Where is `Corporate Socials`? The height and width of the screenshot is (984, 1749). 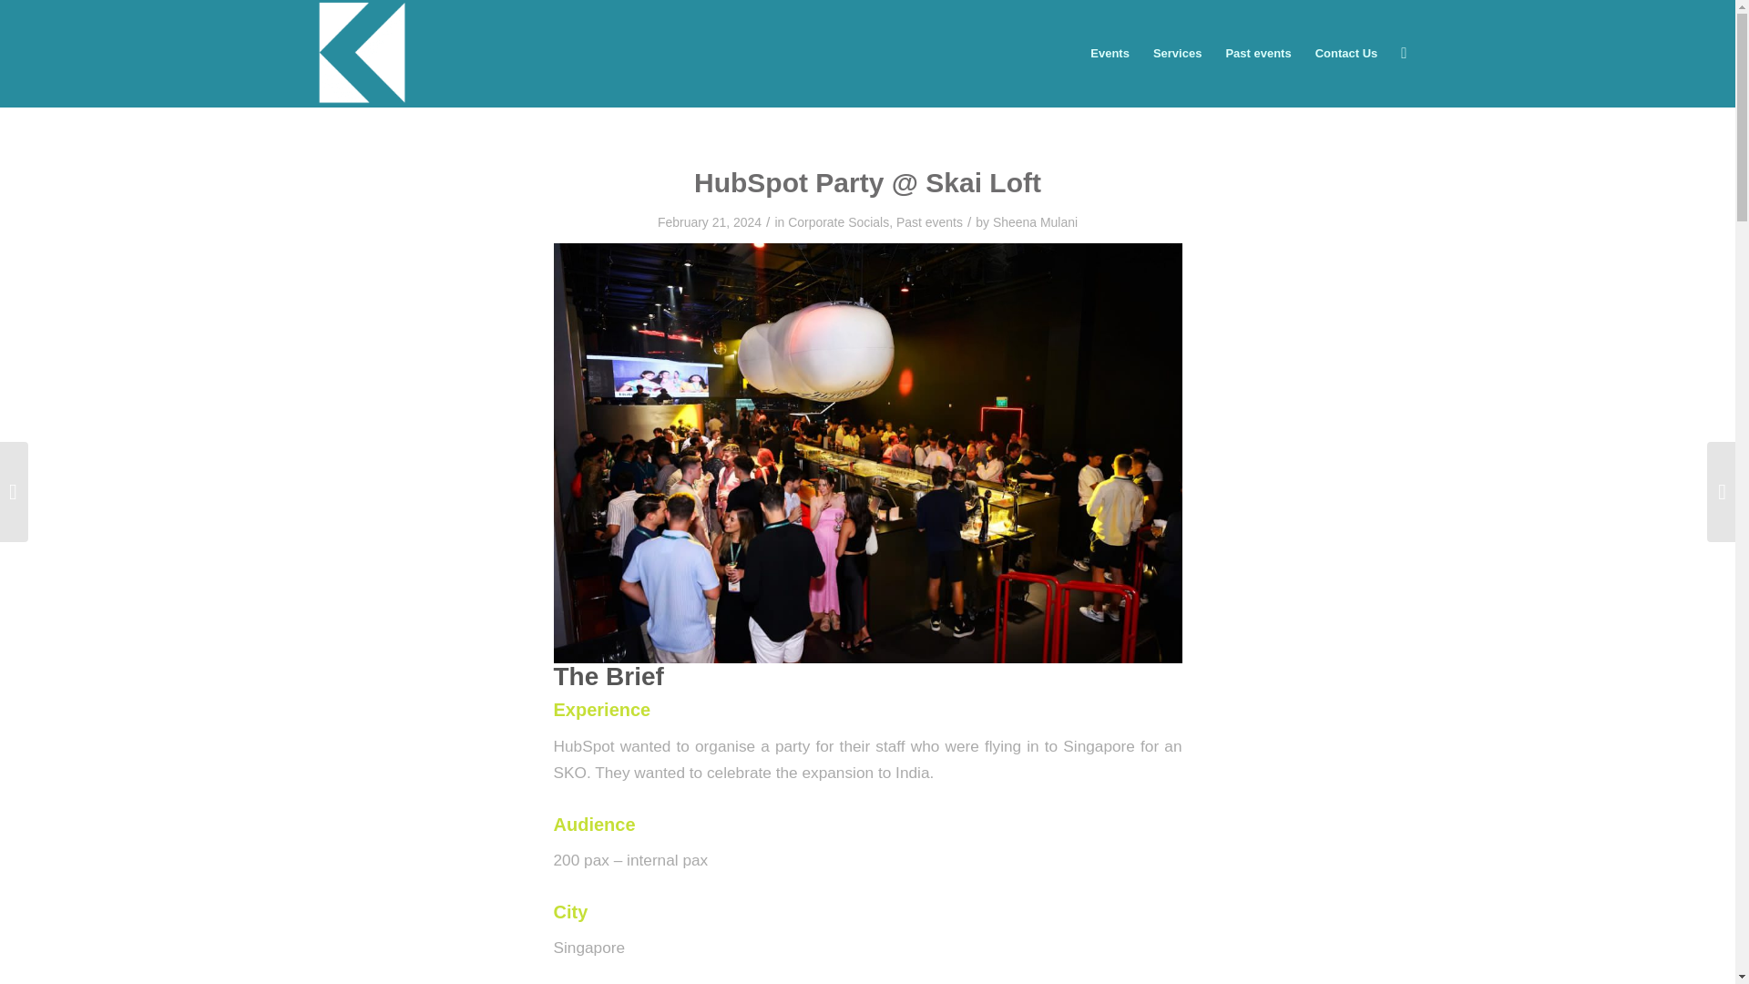
Corporate Socials is located at coordinates (838, 222).